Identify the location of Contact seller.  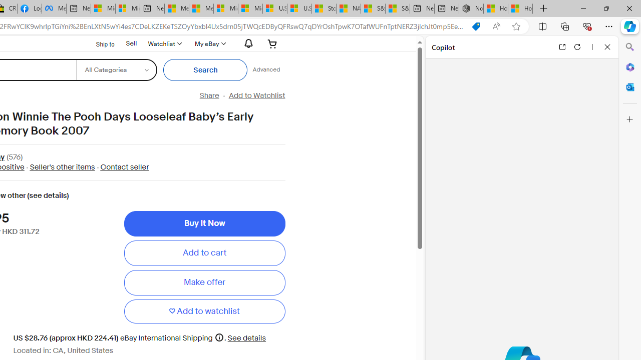
(124, 167).